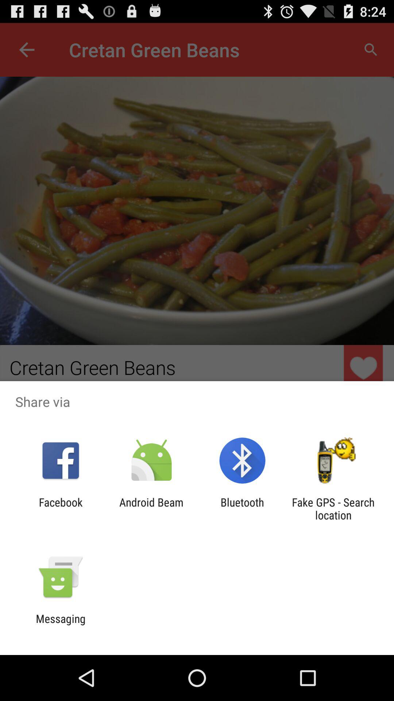 This screenshot has width=394, height=701. What do you see at coordinates (151, 509) in the screenshot?
I see `swipe to the android beam icon` at bounding box center [151, 509].